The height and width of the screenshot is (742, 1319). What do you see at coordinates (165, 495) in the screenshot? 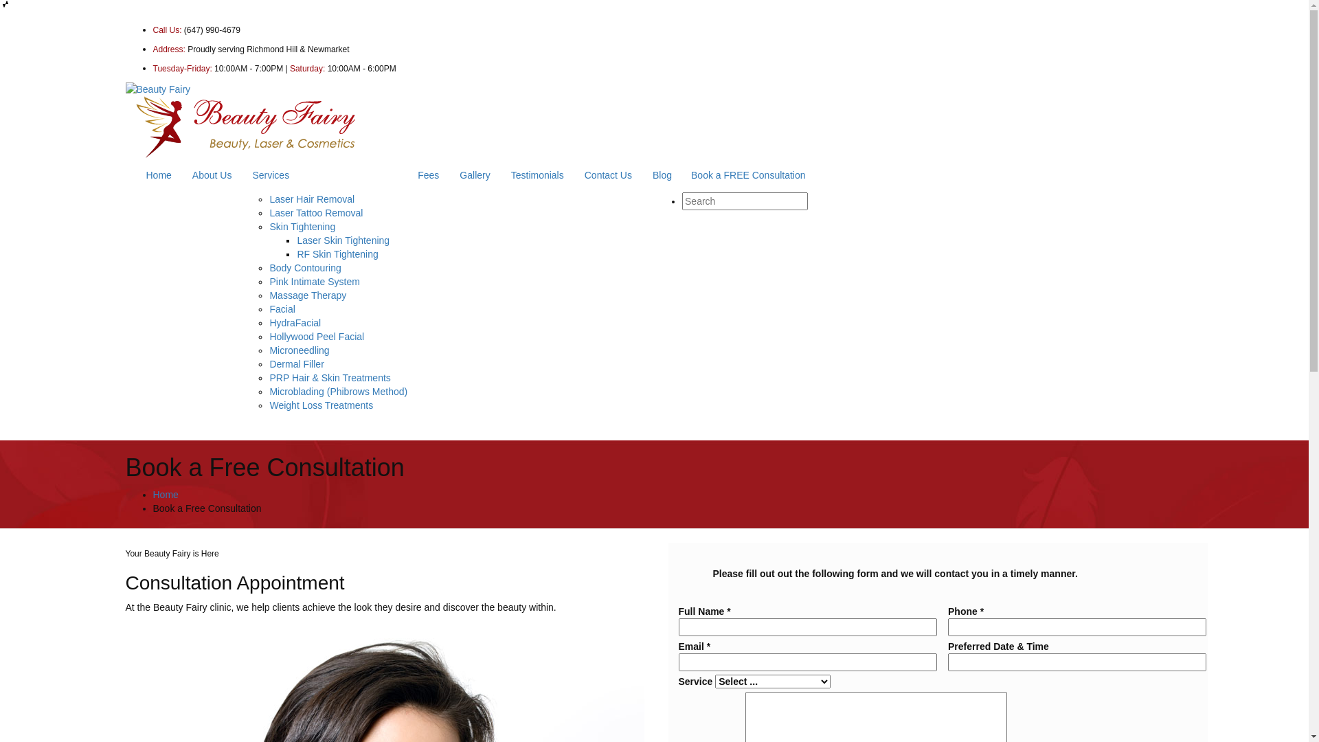
I see `Home` at bounding box center [165, 495].